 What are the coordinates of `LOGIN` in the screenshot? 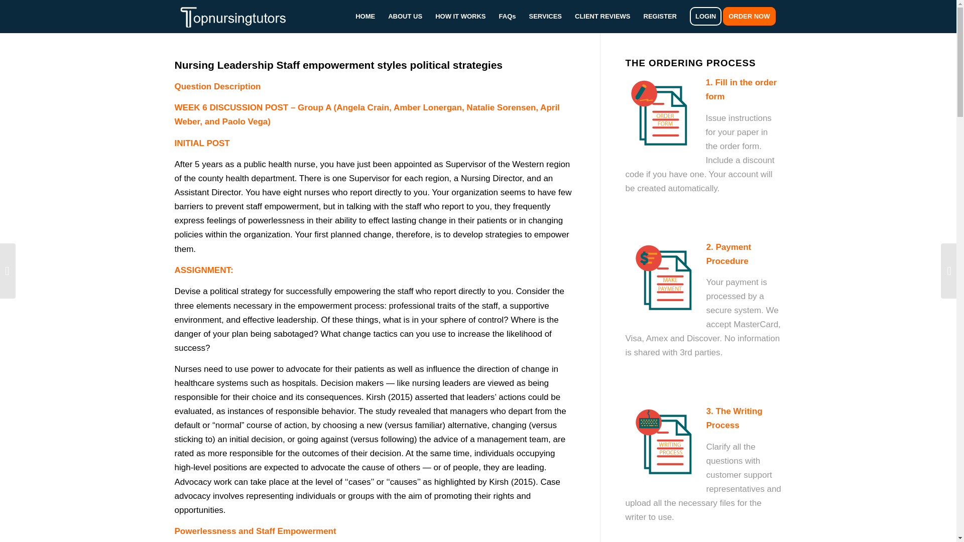 It's located at (705, 16).